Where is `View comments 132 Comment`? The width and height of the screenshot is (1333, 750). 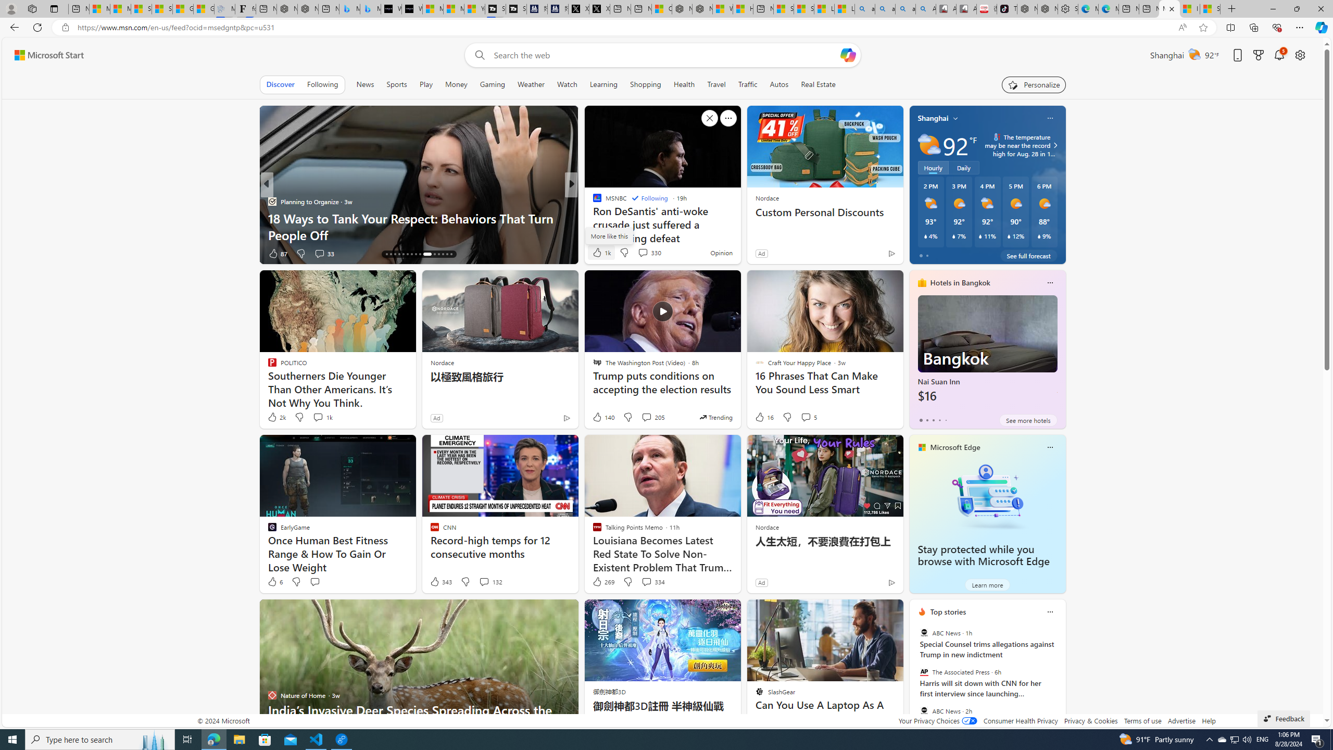
View comments 132 Comment is located at coordinates (484, 582).